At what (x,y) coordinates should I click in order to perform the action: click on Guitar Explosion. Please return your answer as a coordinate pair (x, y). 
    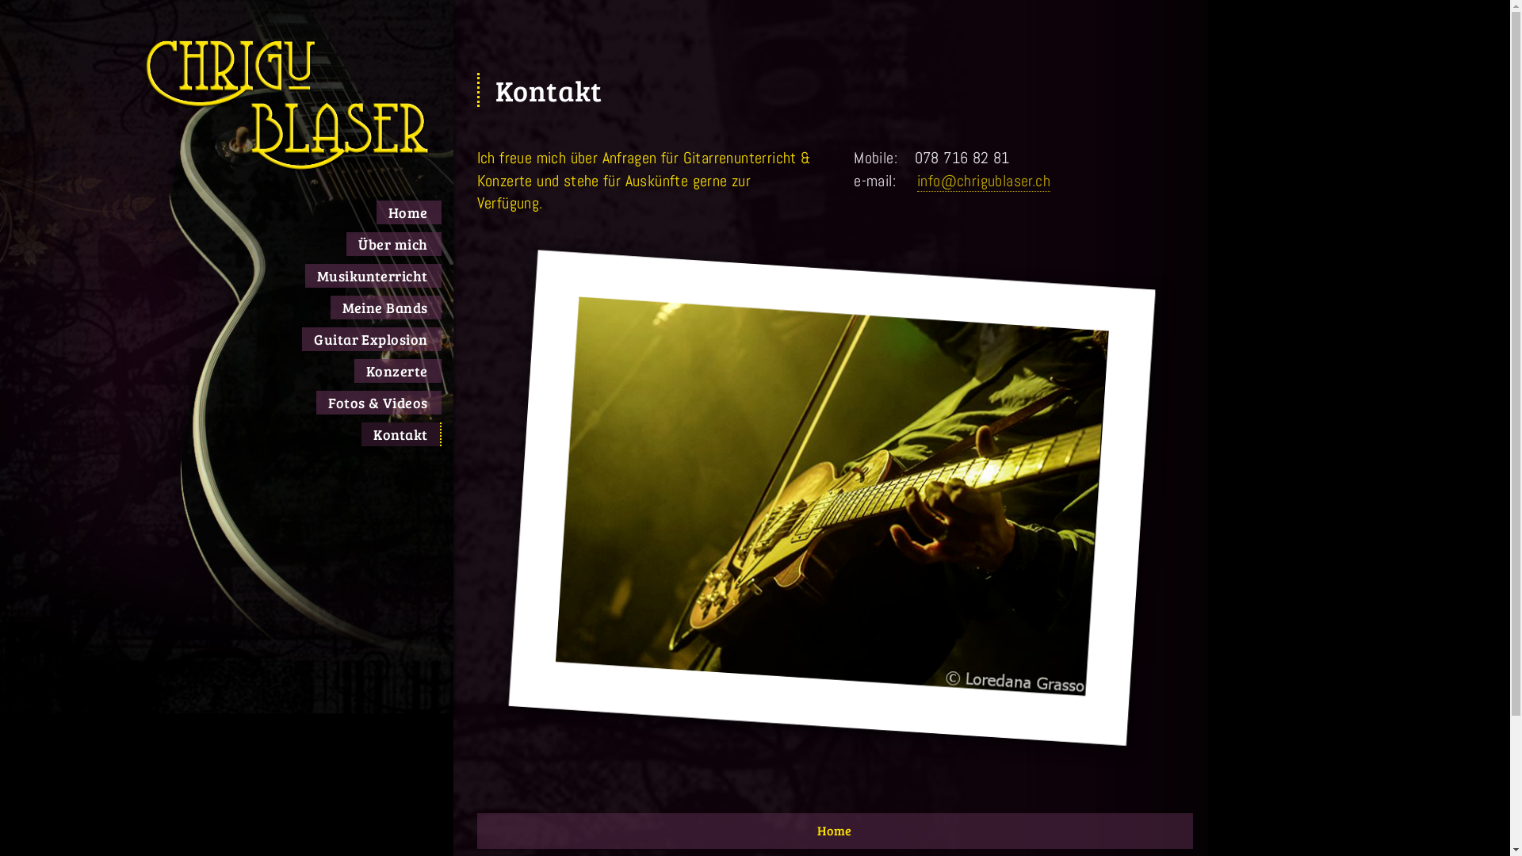
    Looking at the image, I should click on (371, 339).